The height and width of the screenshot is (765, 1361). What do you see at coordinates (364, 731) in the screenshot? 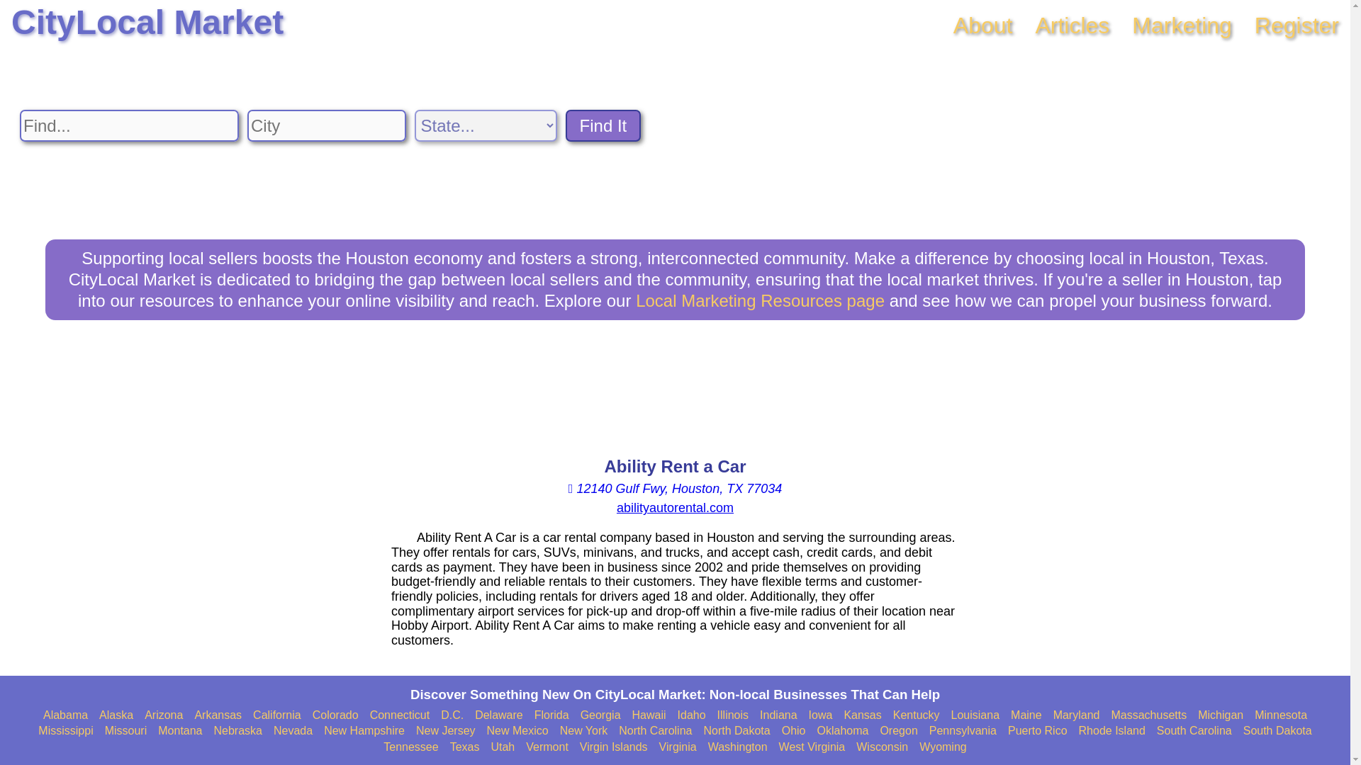
I see `New Hampshire` at bounding box center [364, 731].